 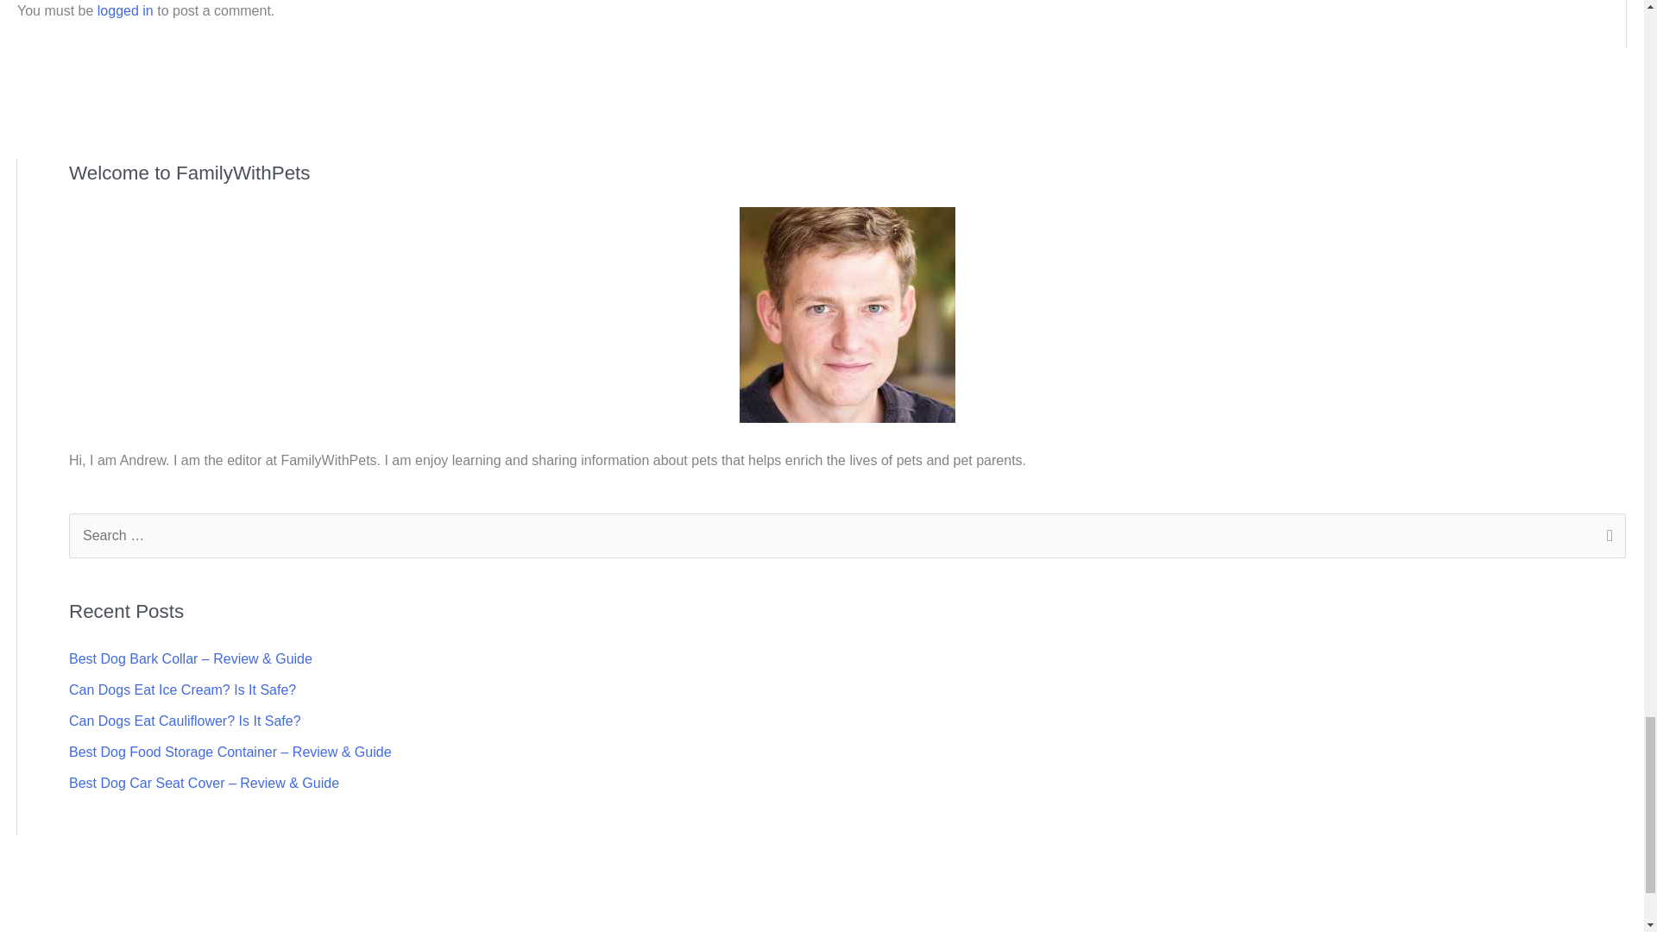 What do you see at coordinates (126, 10) in the screenshot?
I see `logged in` at bounding box center [126, 10].